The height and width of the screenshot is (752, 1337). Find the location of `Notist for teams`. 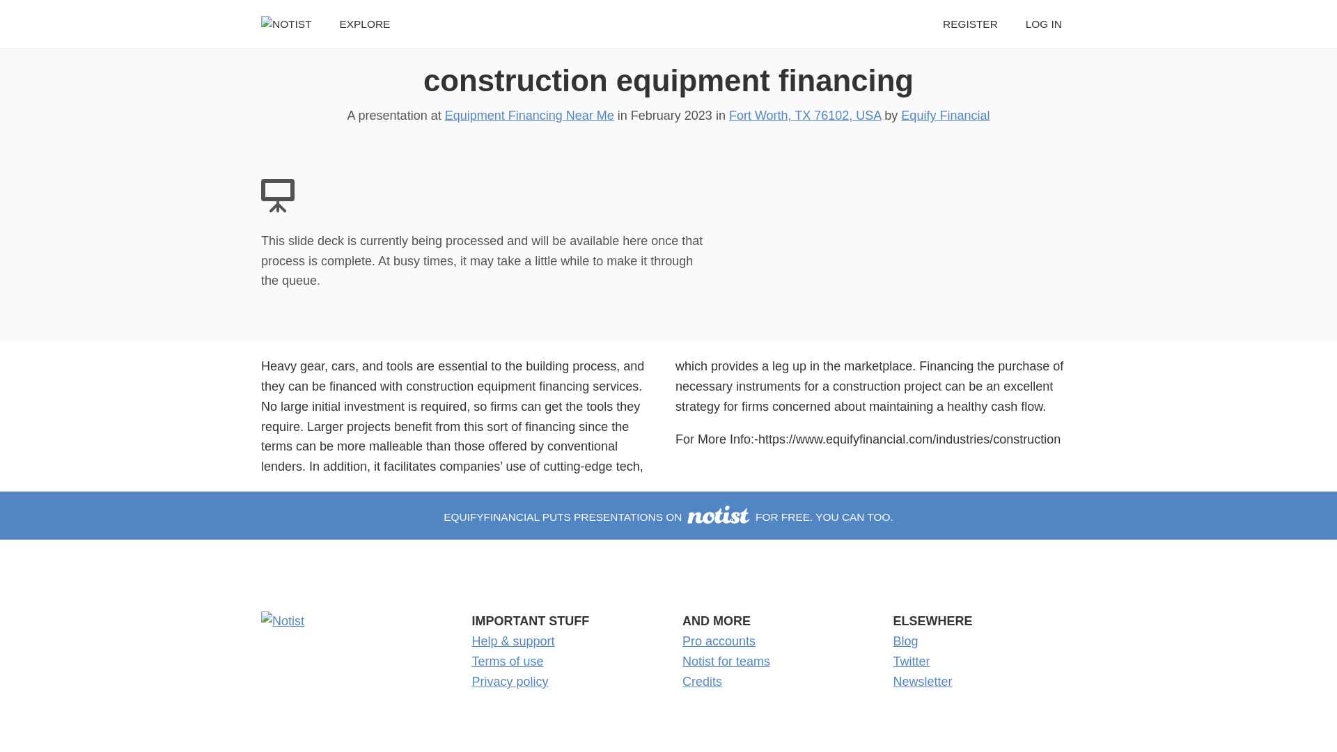

Notist for teams is located at coordinates (726, 661).